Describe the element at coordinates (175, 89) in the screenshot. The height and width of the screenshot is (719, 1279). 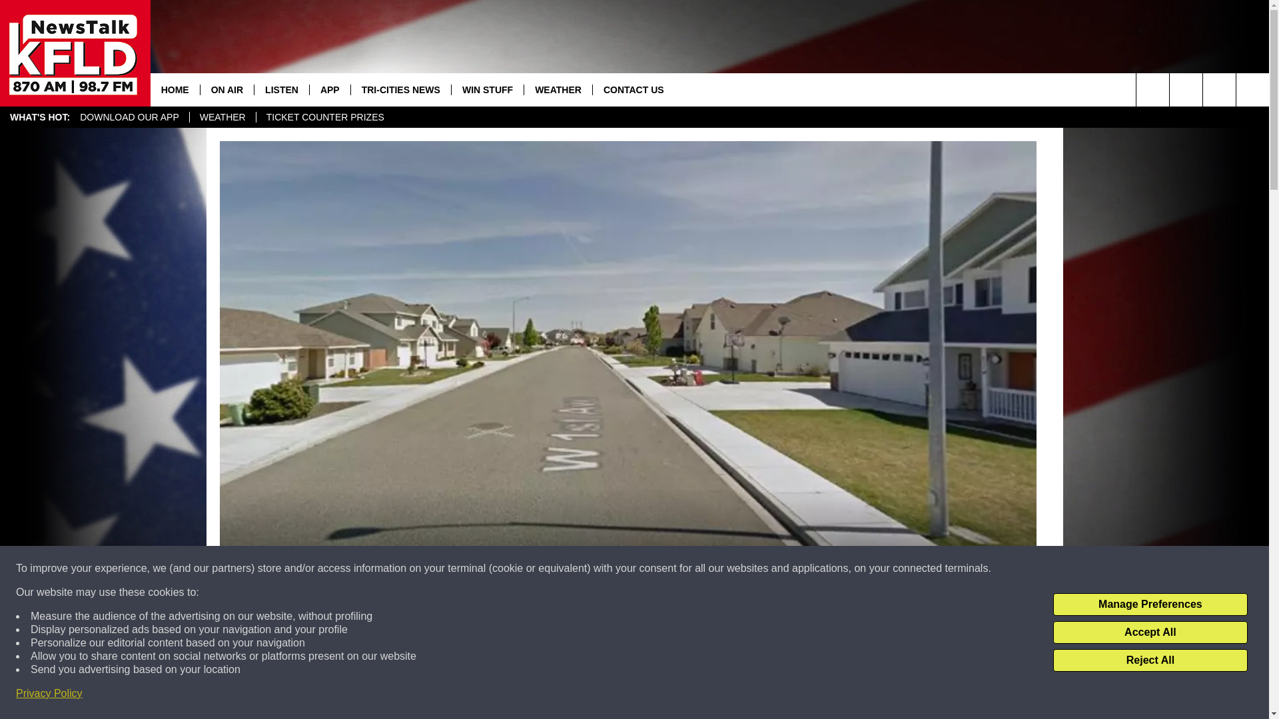
I see `HOME` at that location.